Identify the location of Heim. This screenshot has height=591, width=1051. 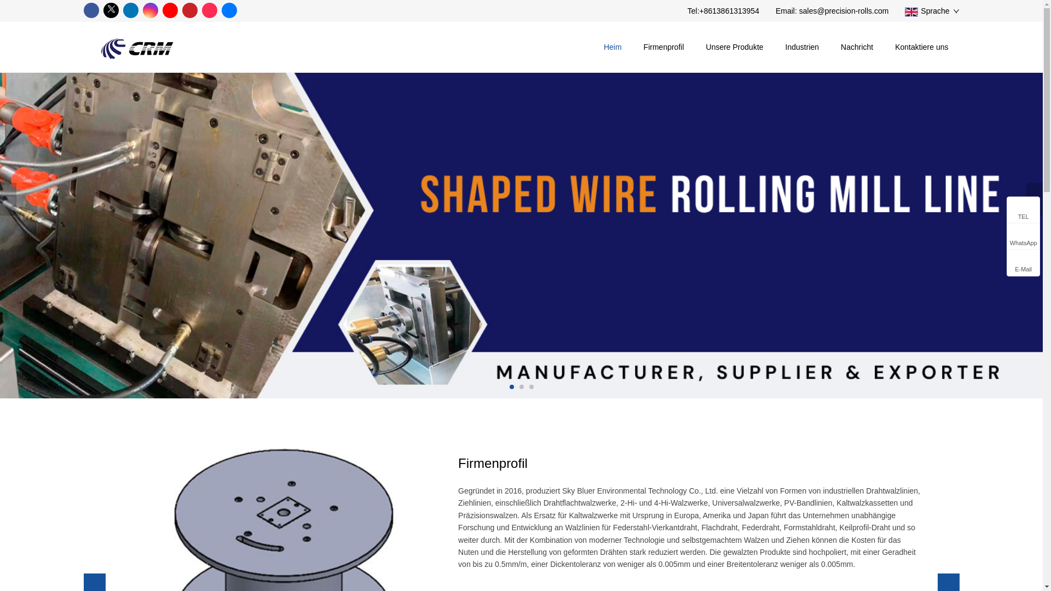
(612, 47).